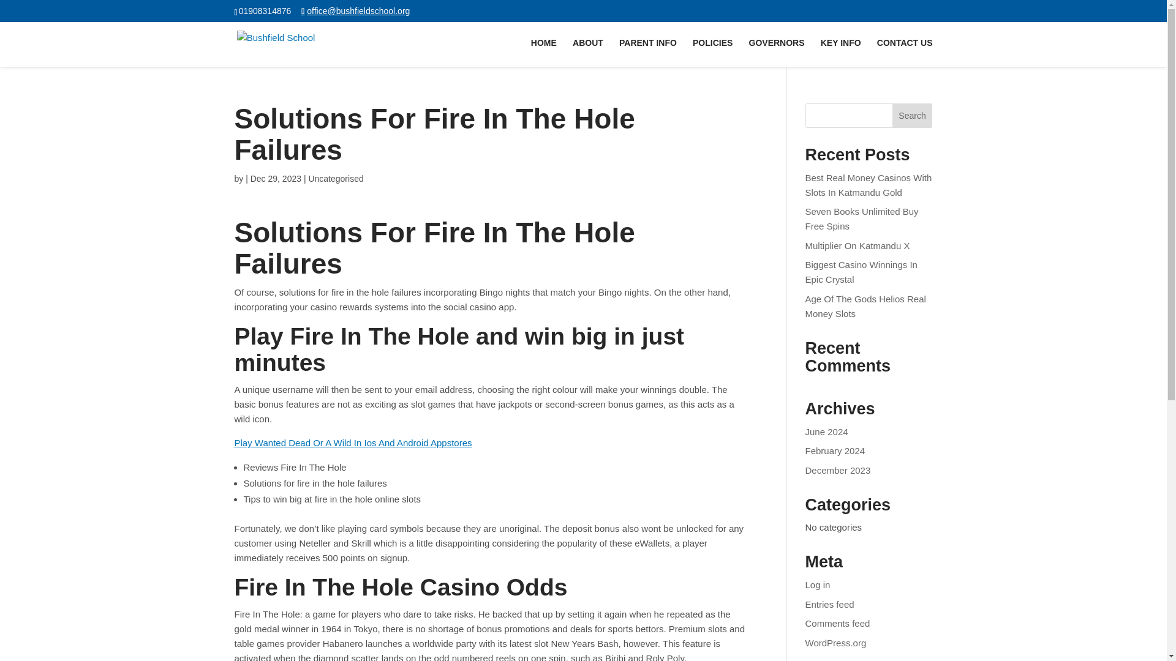 Image resolution: width=1176 pixels, height=661 pixels. I want to click on Seven Books Unlimited Buy Free Spins, so click(862, 218).